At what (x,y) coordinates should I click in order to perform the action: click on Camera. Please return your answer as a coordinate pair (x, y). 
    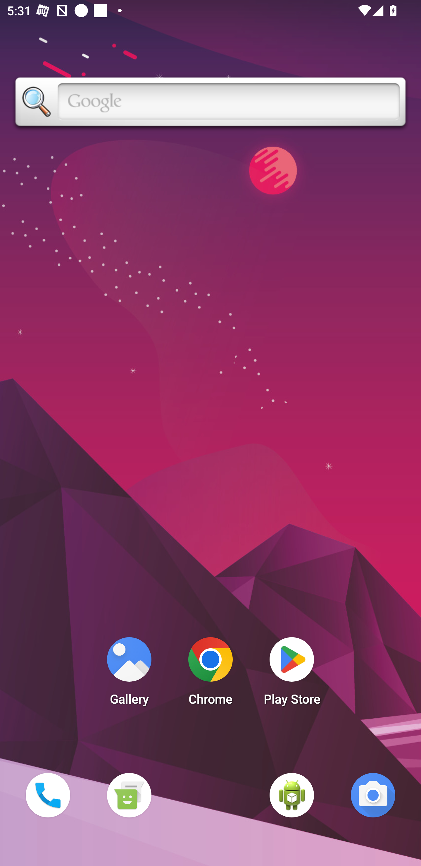
    Looking at the image, I should click on (373, 795).